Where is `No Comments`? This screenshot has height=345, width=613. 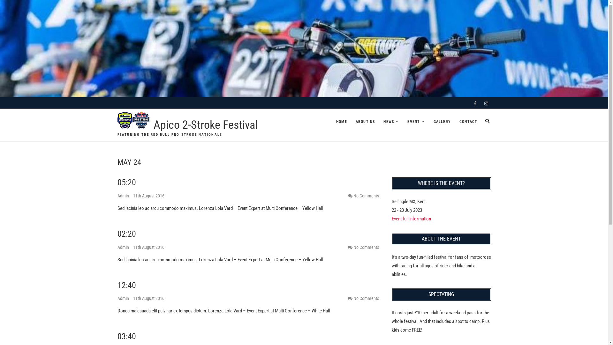 No Comments is located at coordinates (366, 298).